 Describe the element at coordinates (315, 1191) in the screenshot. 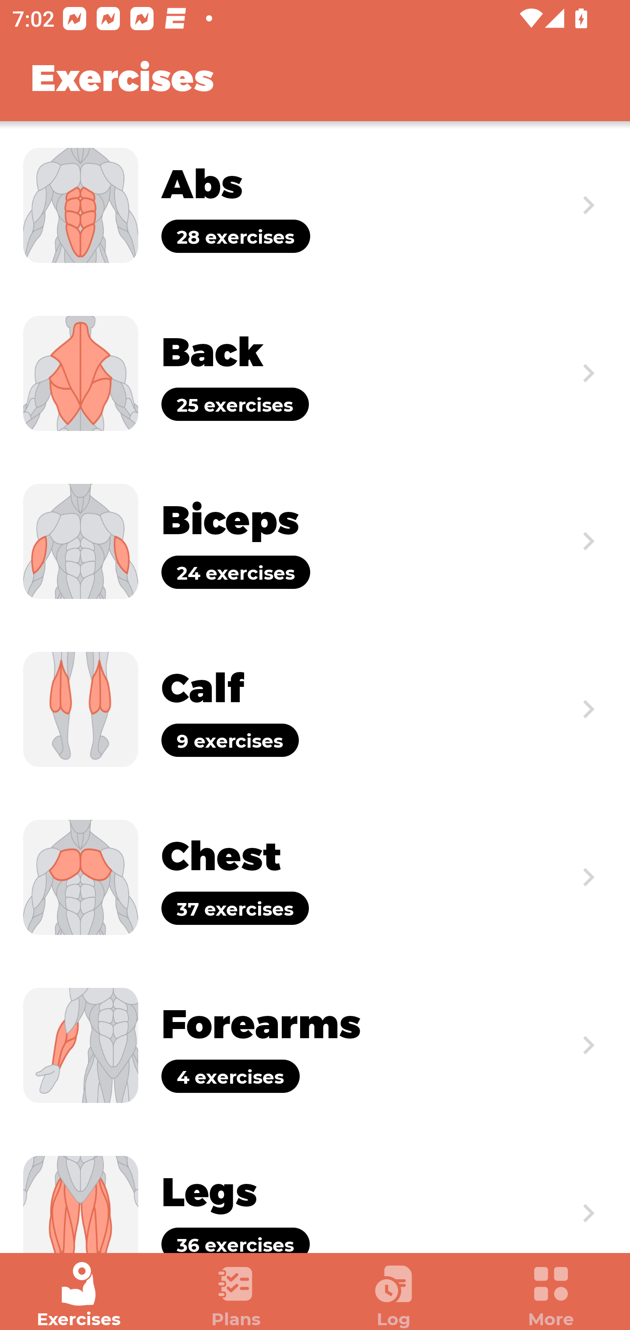

I see `Exercise Legs 36 exercises` at that location.